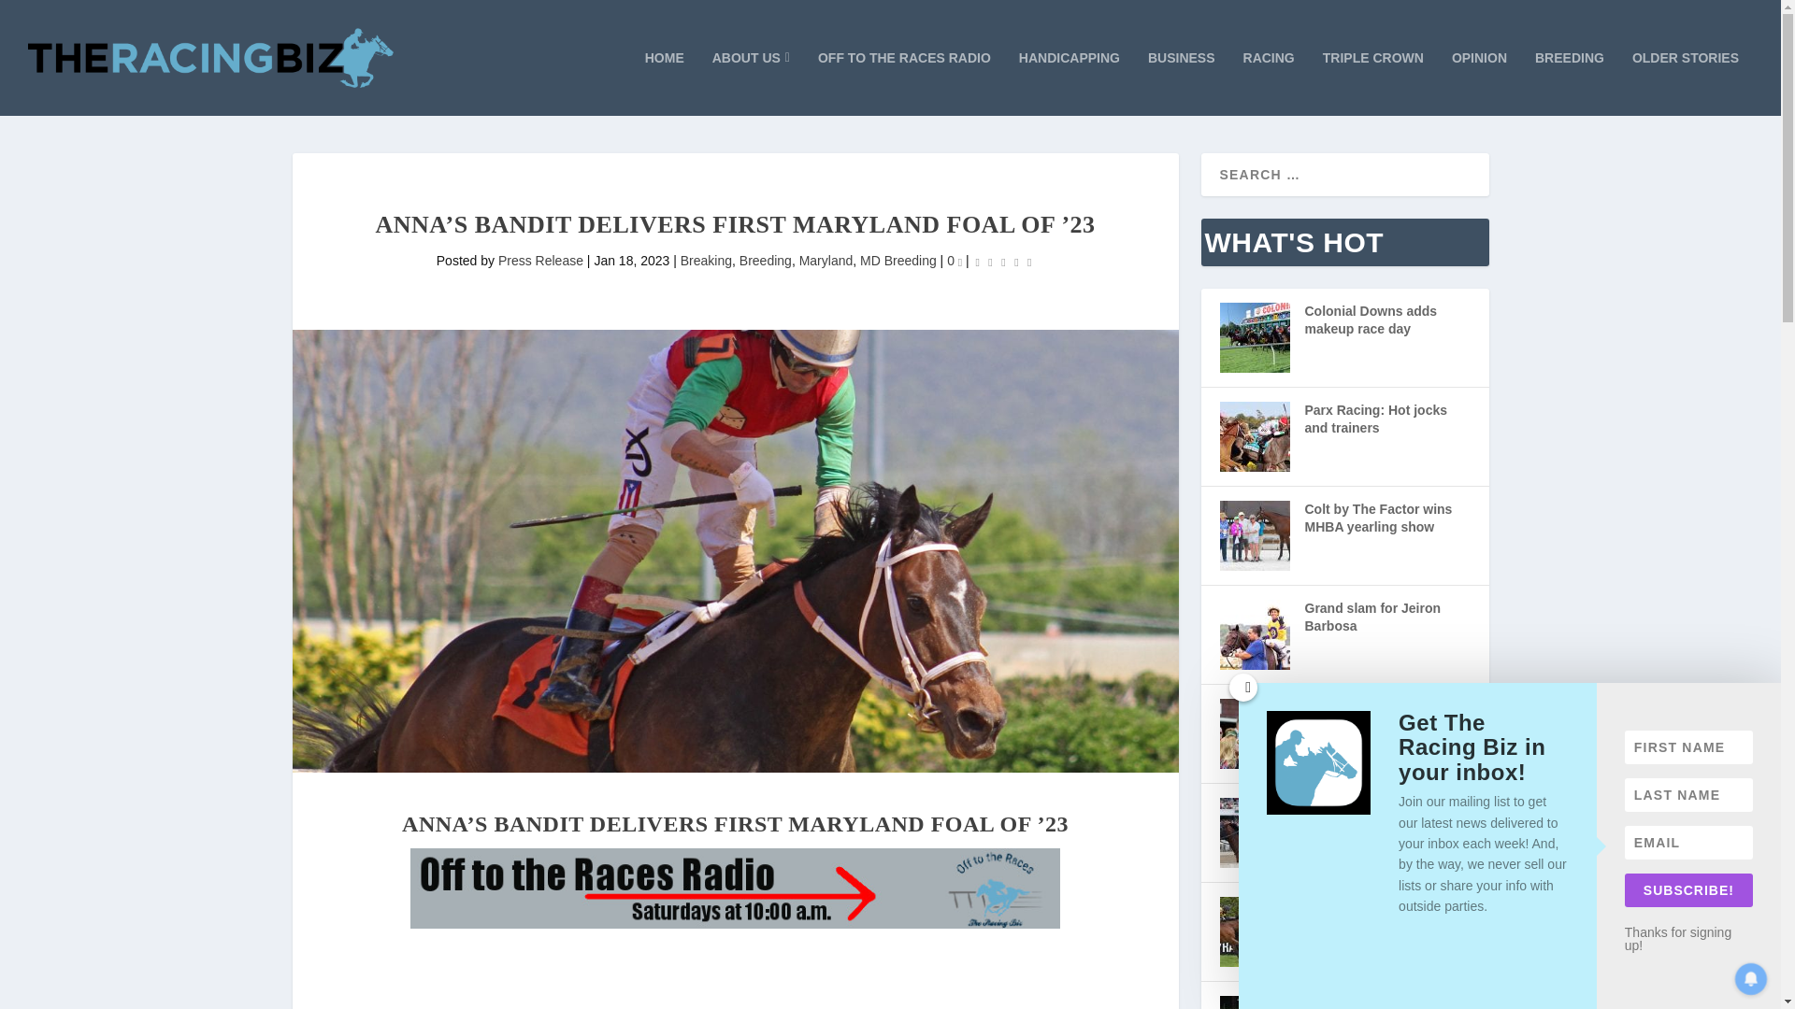 Image resolution: width=1795 pixels, height=1009 pixels. What do you see at coordinates (826, 261) in the screenshot?
I see `Maryland` at bounding box center [826, 261].